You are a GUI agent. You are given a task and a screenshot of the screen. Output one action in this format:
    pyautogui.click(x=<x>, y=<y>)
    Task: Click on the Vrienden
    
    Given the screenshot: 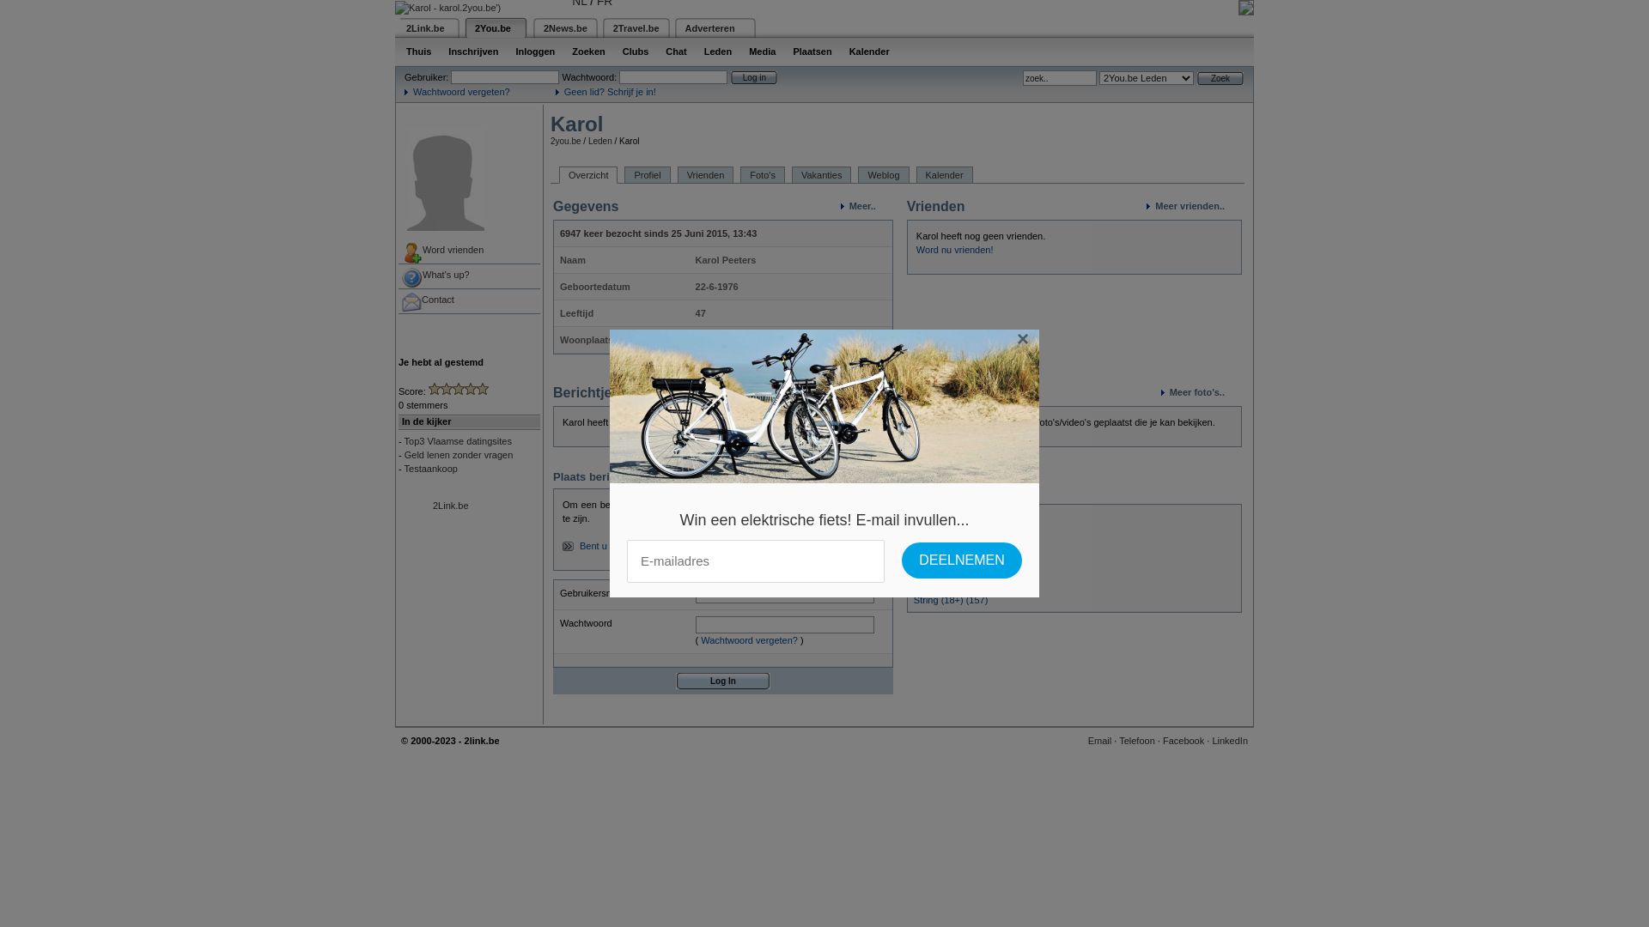 What is the action you would take?
    pyautogui.click(x=706, y=175)
    